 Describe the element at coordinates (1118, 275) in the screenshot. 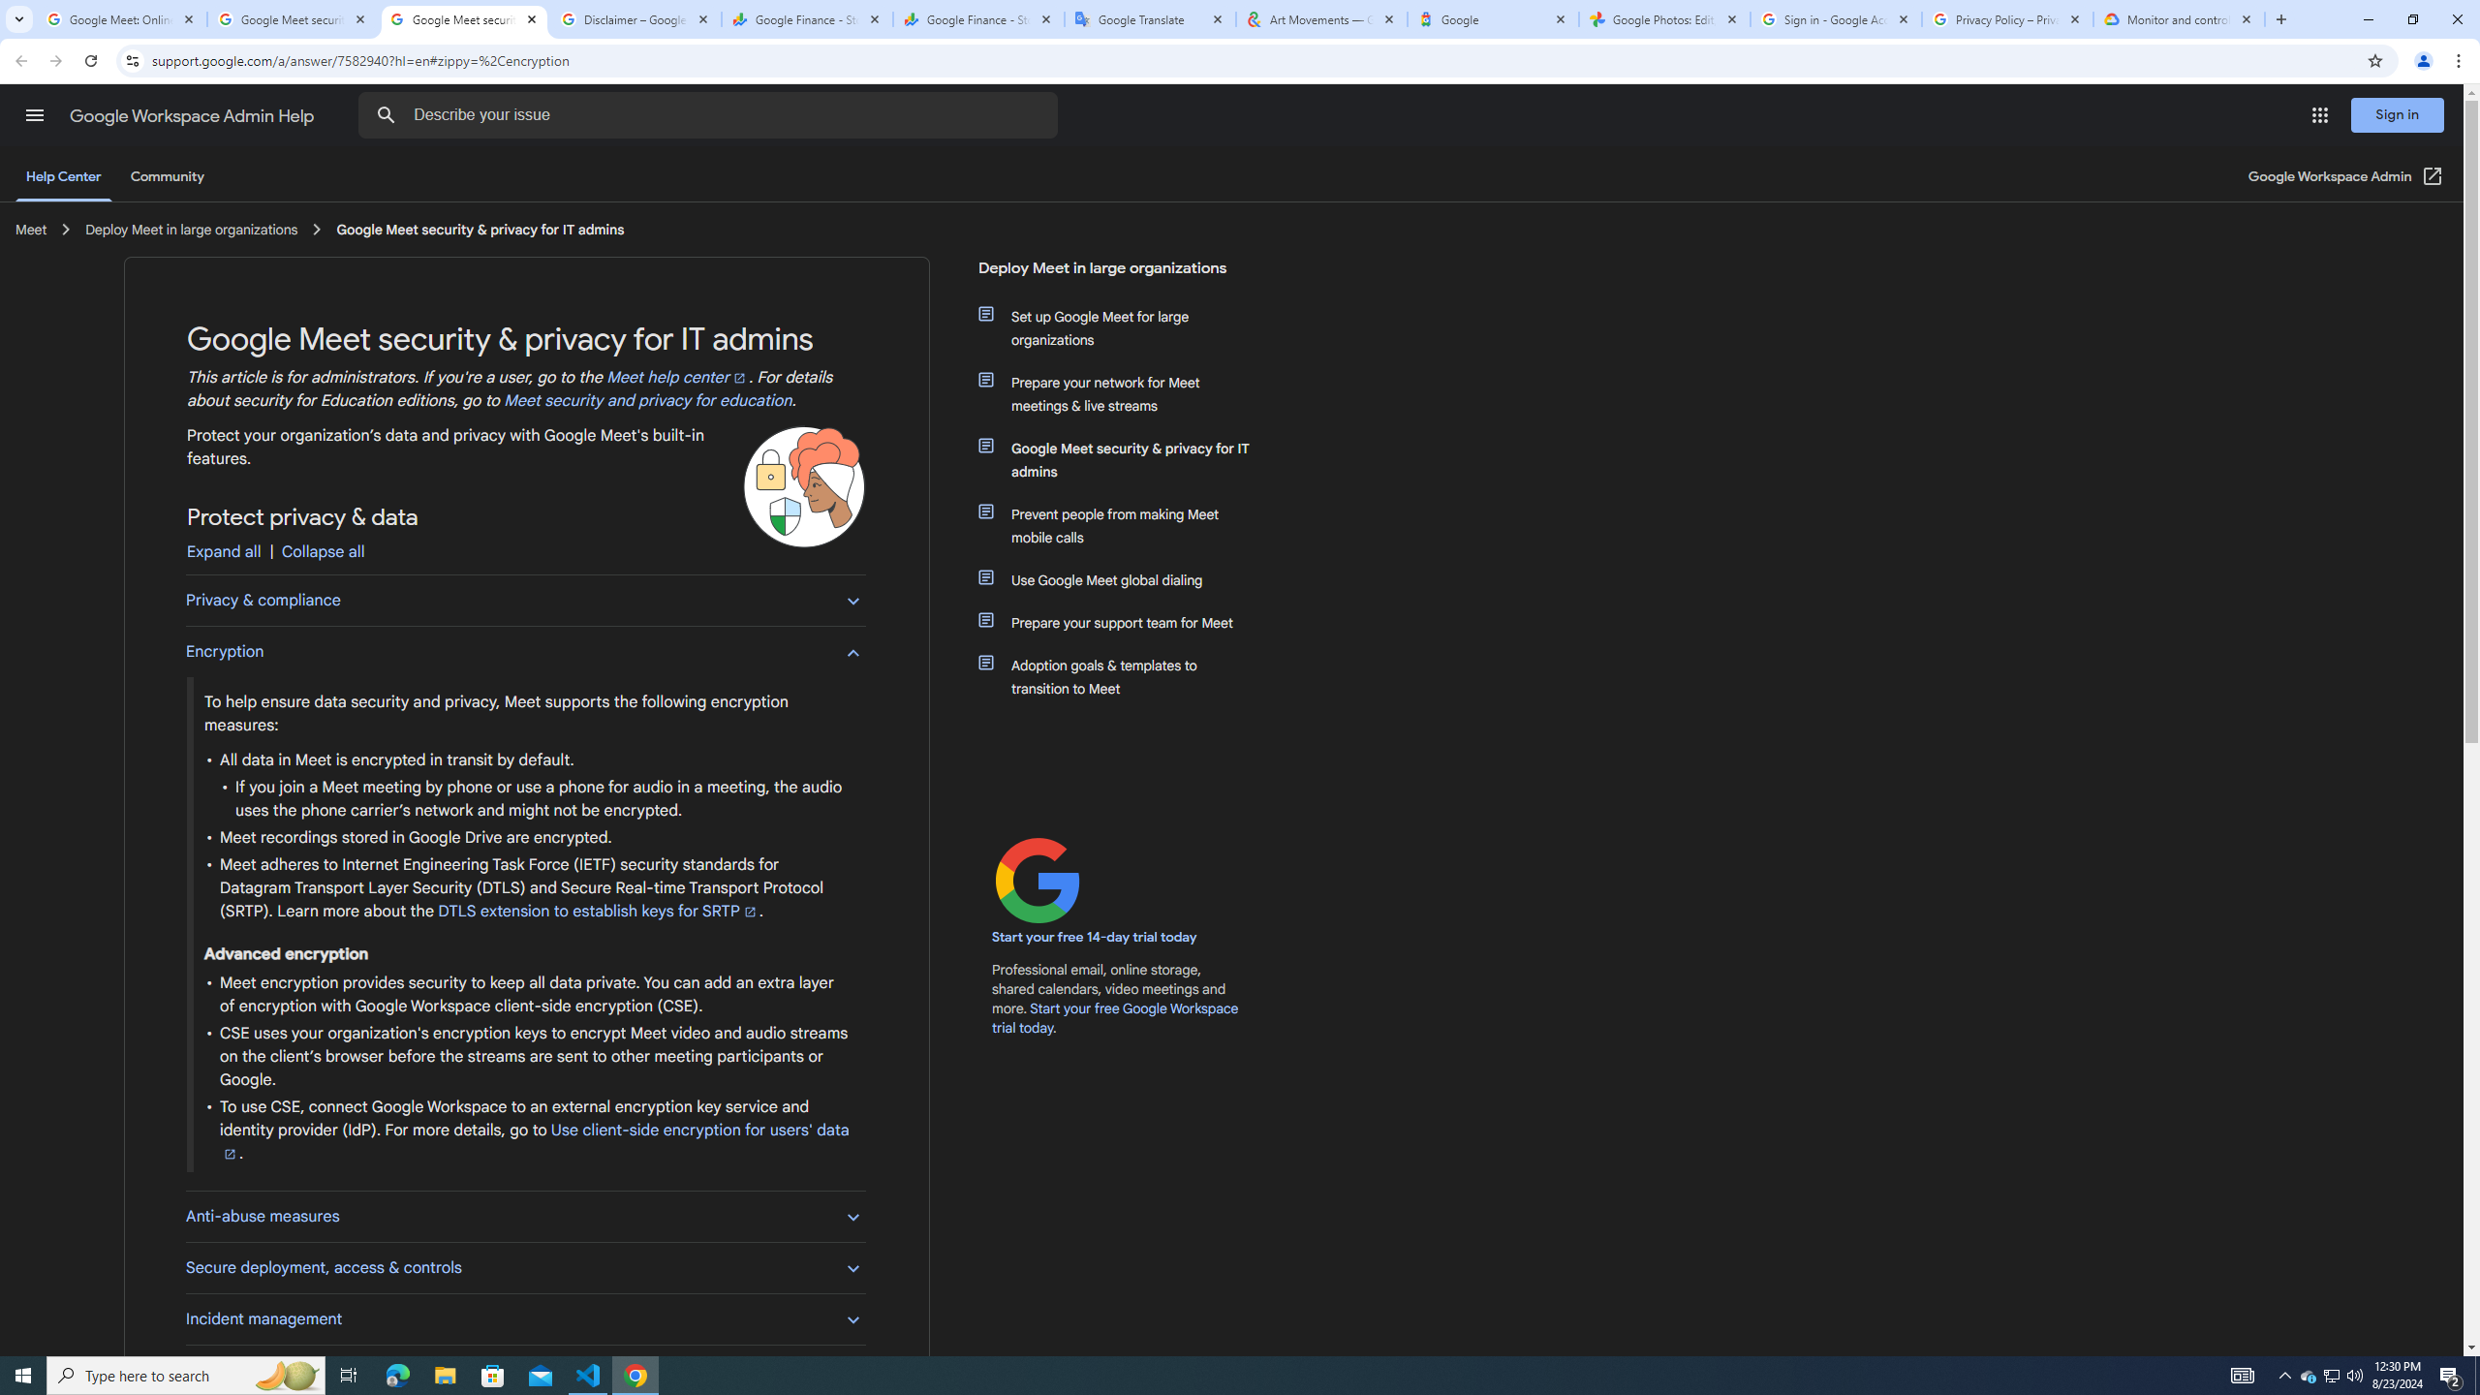

I see `Deploy Meet in large organizations` at that location.